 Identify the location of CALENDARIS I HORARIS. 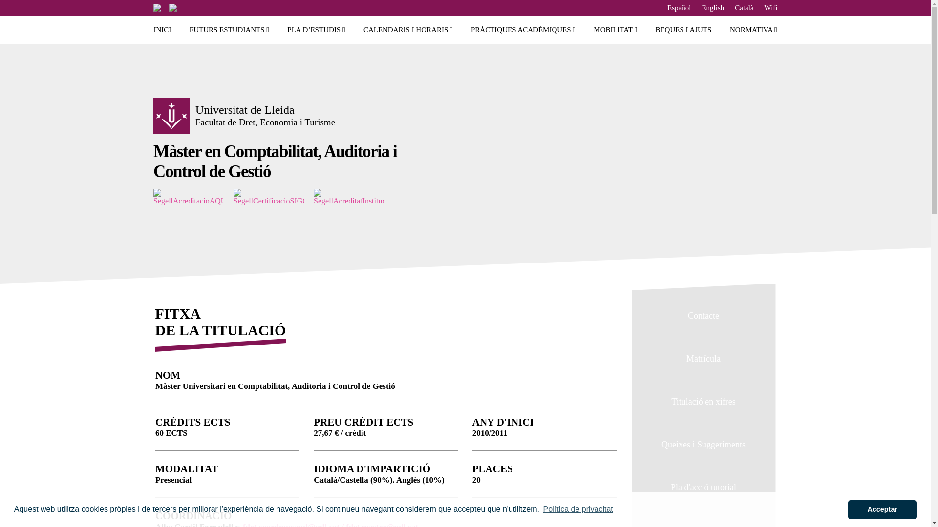
(408, 30).